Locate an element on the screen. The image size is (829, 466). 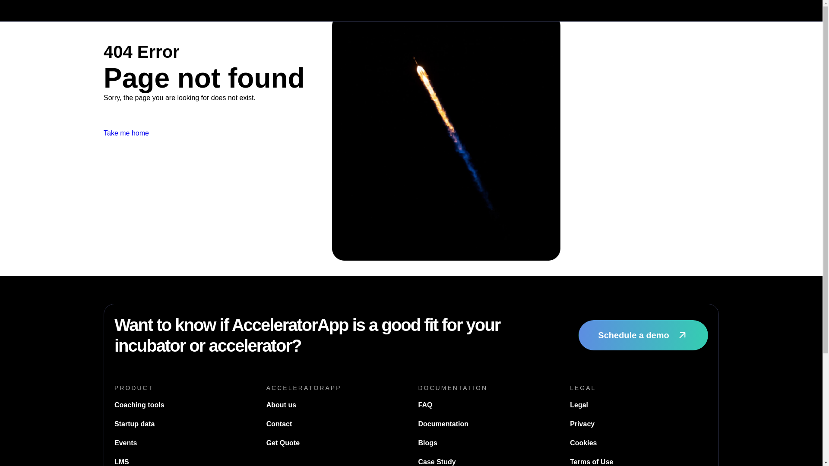
Take me home is located at coordinates (126, 133).